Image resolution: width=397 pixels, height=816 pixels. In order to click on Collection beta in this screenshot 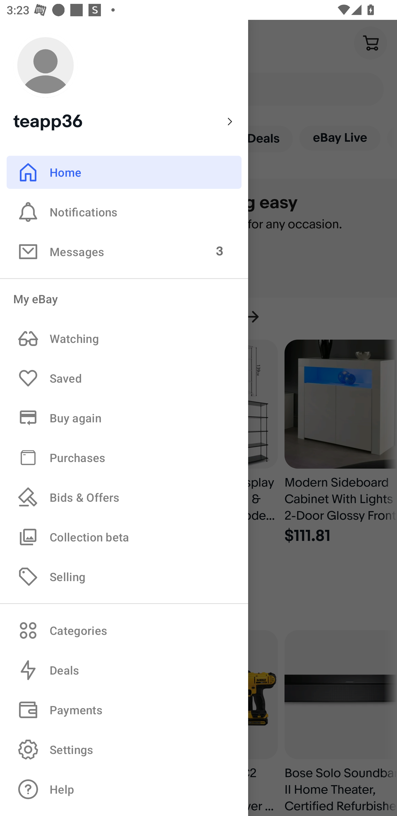, I will do `click(124, 537)`.